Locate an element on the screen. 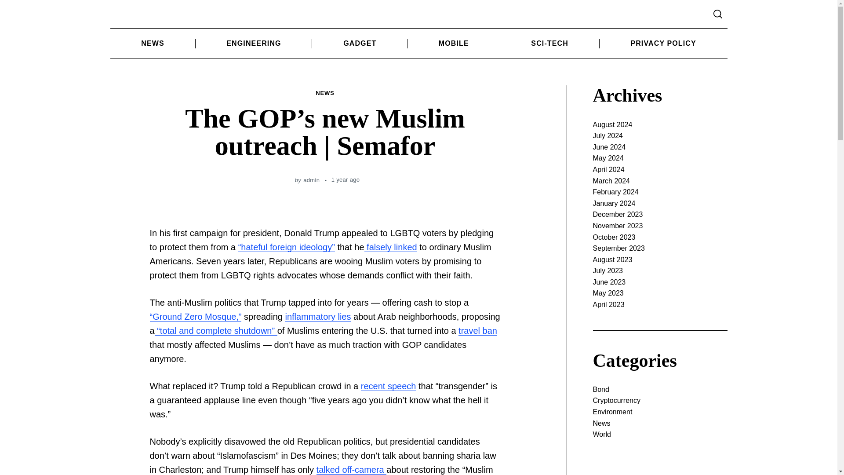 Image resolution: width=844 pixels, height=475 pixels. MOBILE is located at coordinates (454, 43).